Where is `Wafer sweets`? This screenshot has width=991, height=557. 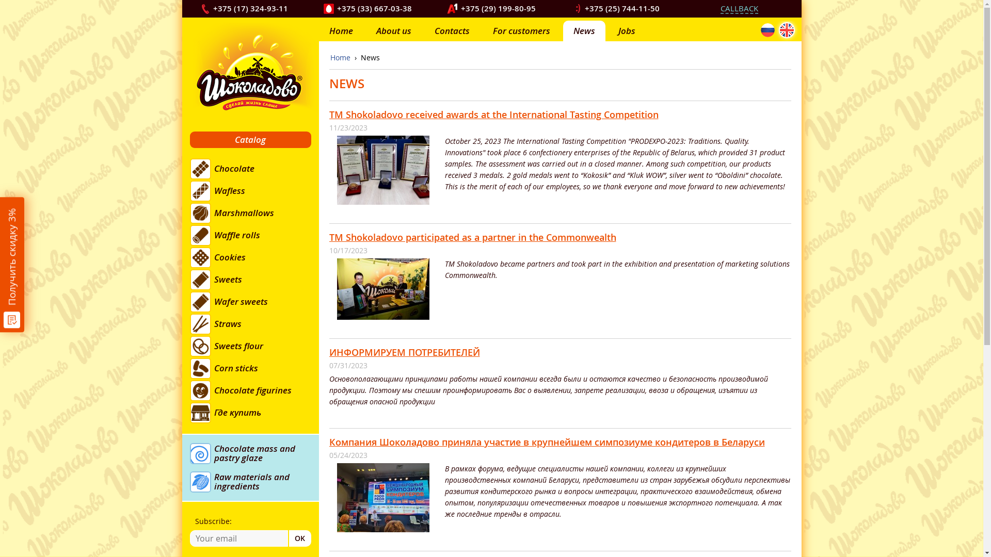
Wafer sweets is located at coordinates (254, 302).